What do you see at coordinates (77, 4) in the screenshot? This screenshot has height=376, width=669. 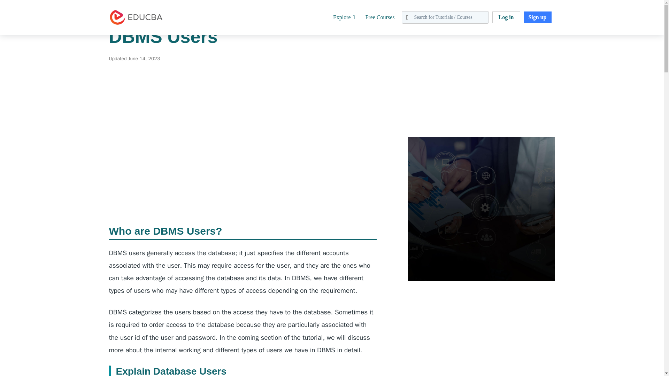 I see `Data Science Tutorials` at bounding box center [77, 4].